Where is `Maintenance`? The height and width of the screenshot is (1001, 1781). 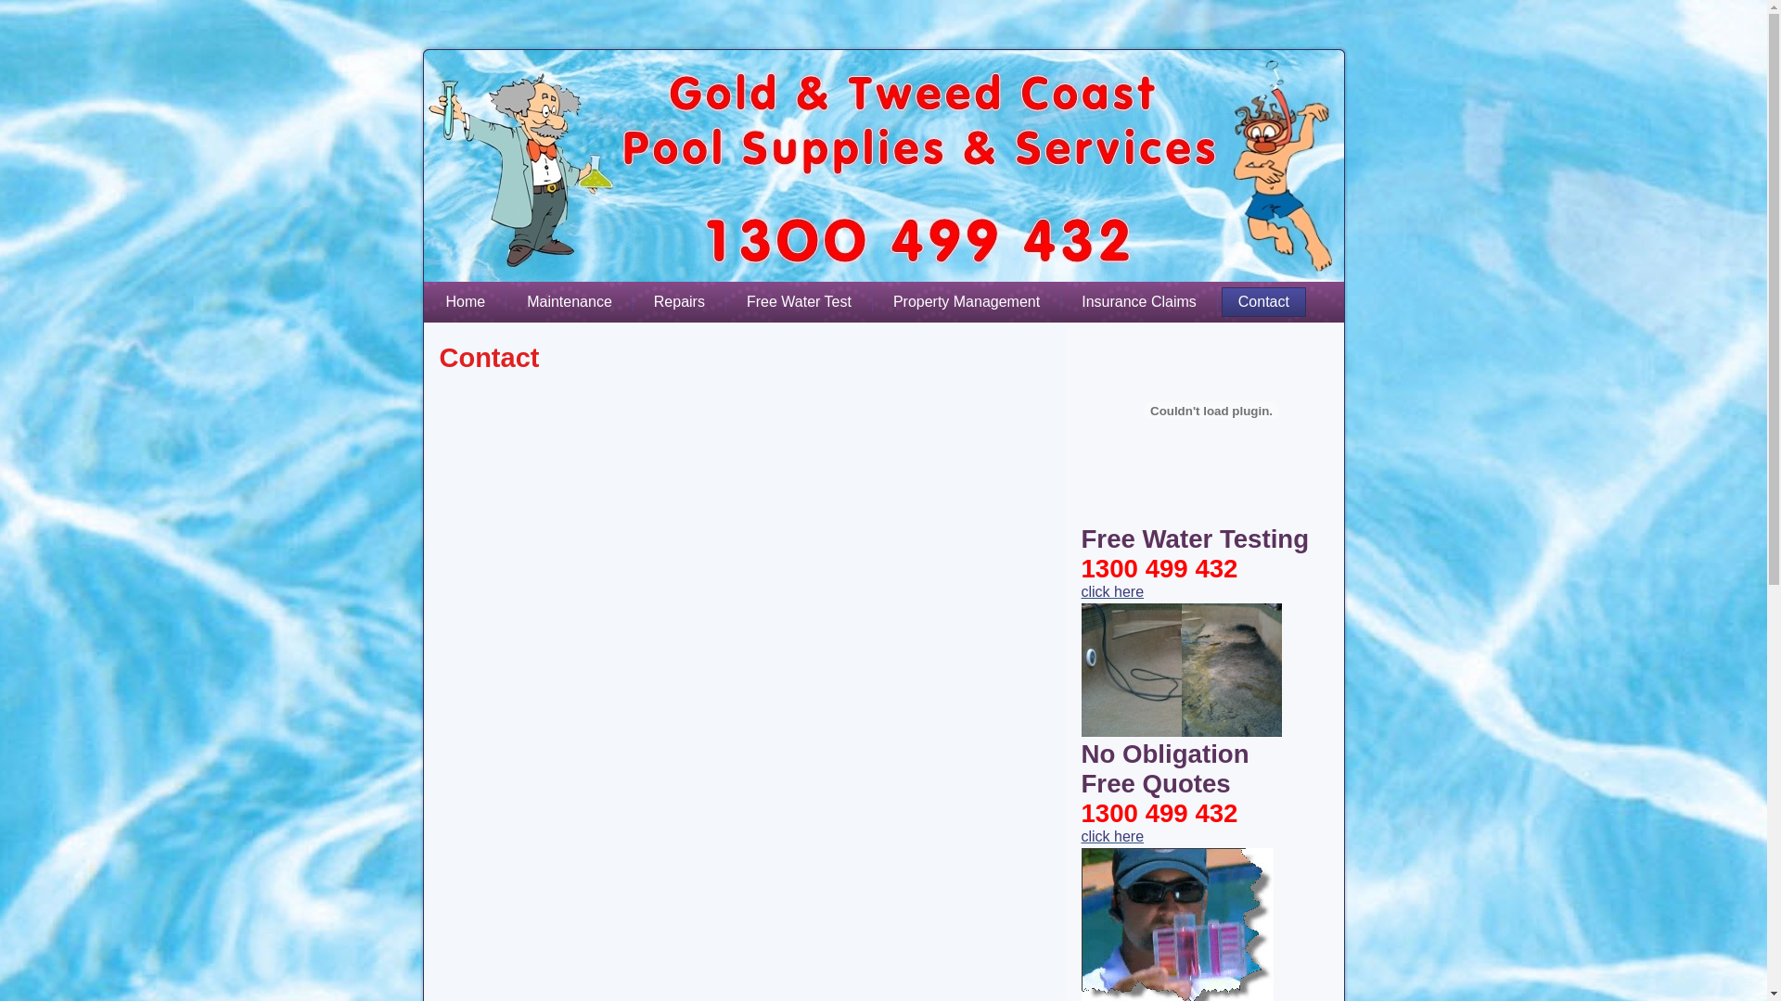
Maintenance is located at coordinates (570, 302).